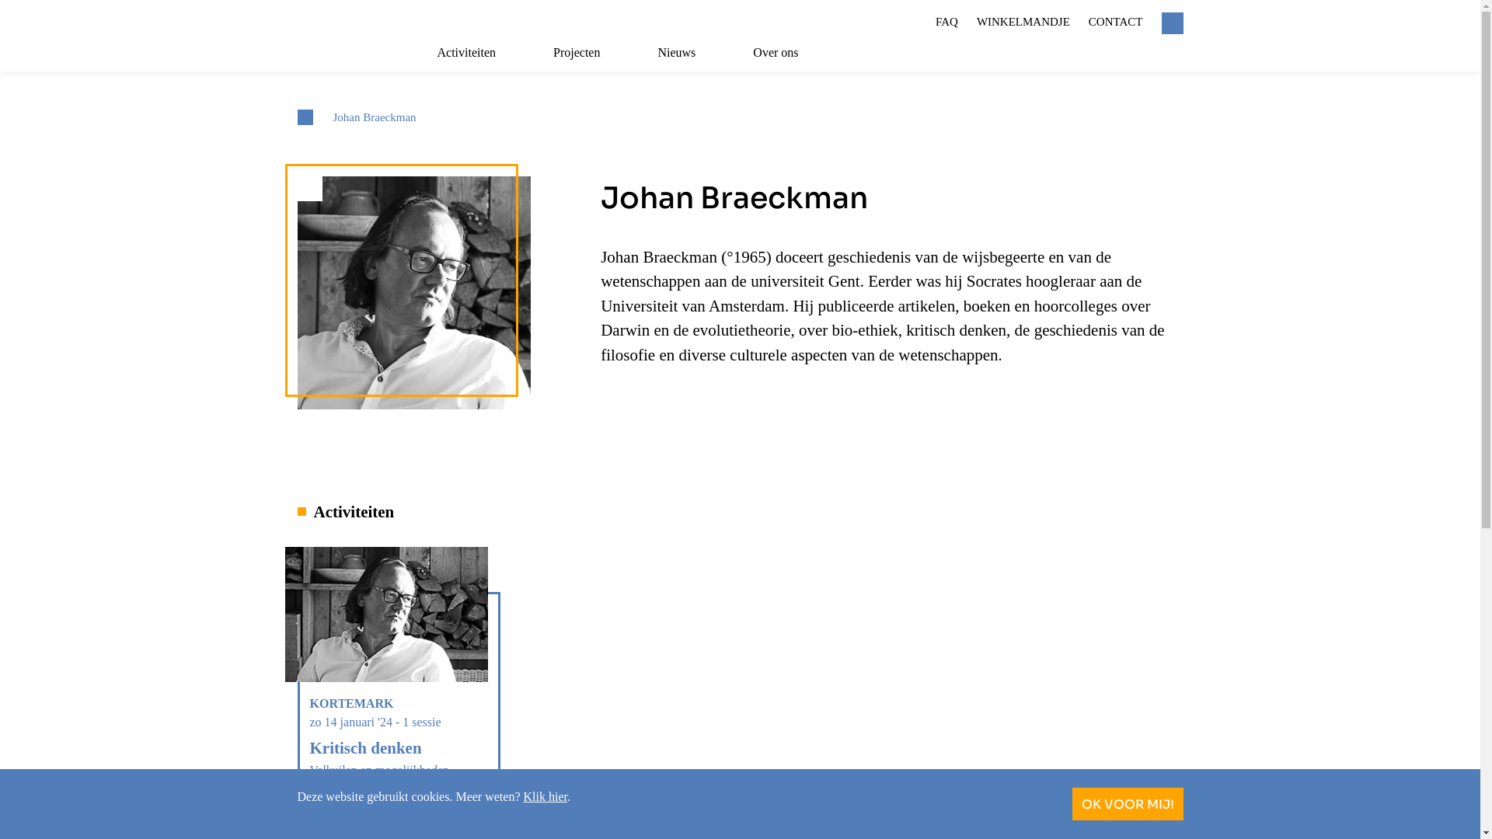 This screenshot has height=839, width=1492. I want to click on Activiteiten, so click(475, 57).